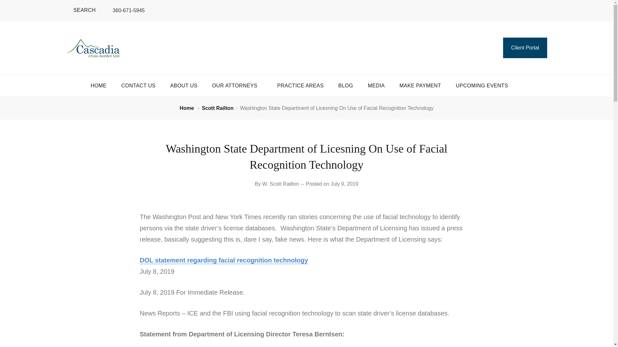 Image resolution: width=618 pixels, height=347 pixels. Describe the element at coordinates (125, 10) in the screenshot. I see `360-671-5945` at that location.